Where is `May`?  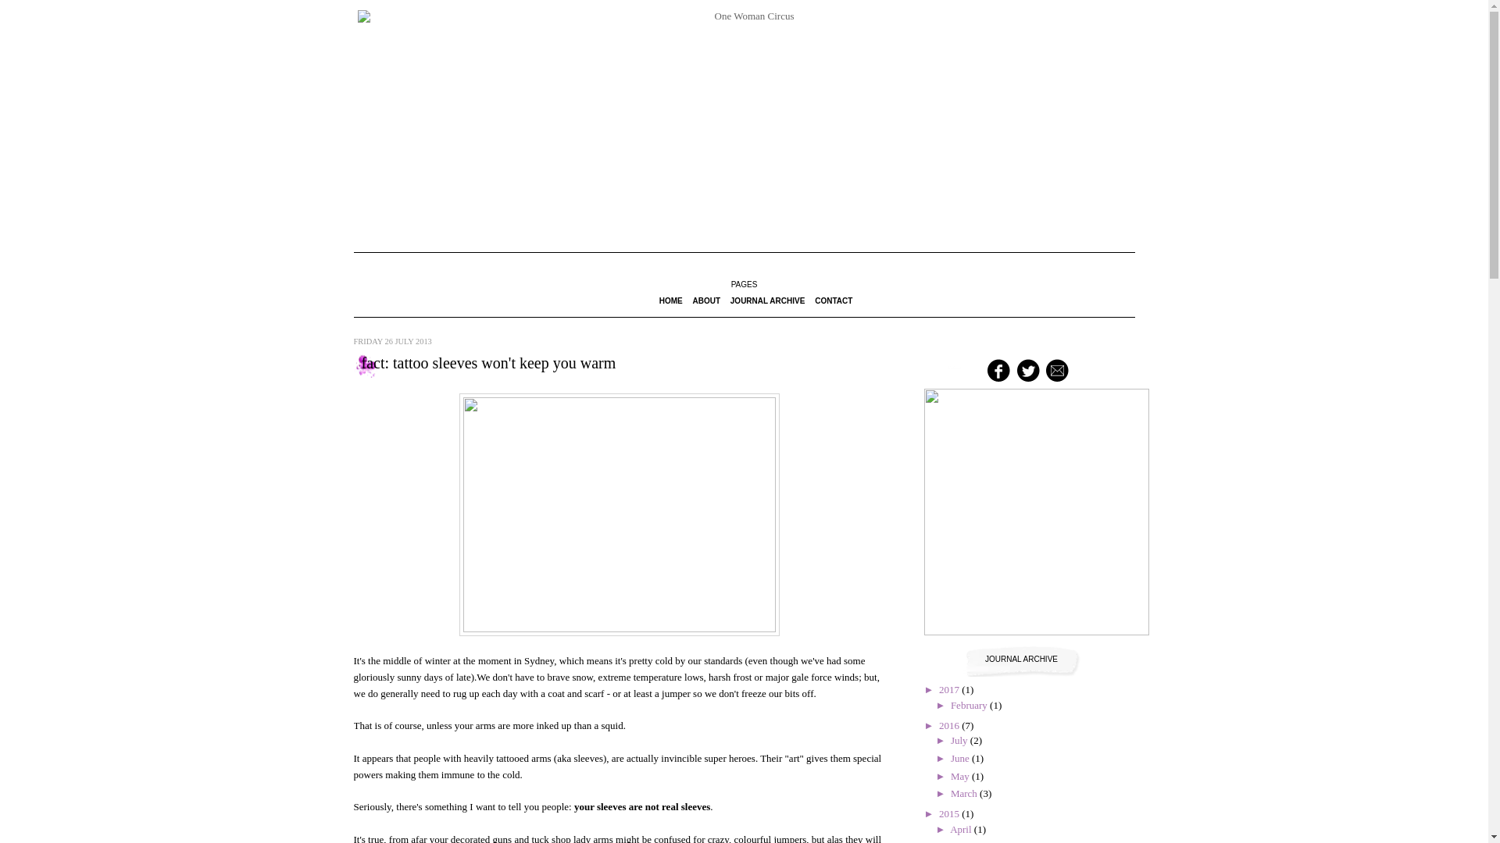 May is located at coordinates (961, 776).